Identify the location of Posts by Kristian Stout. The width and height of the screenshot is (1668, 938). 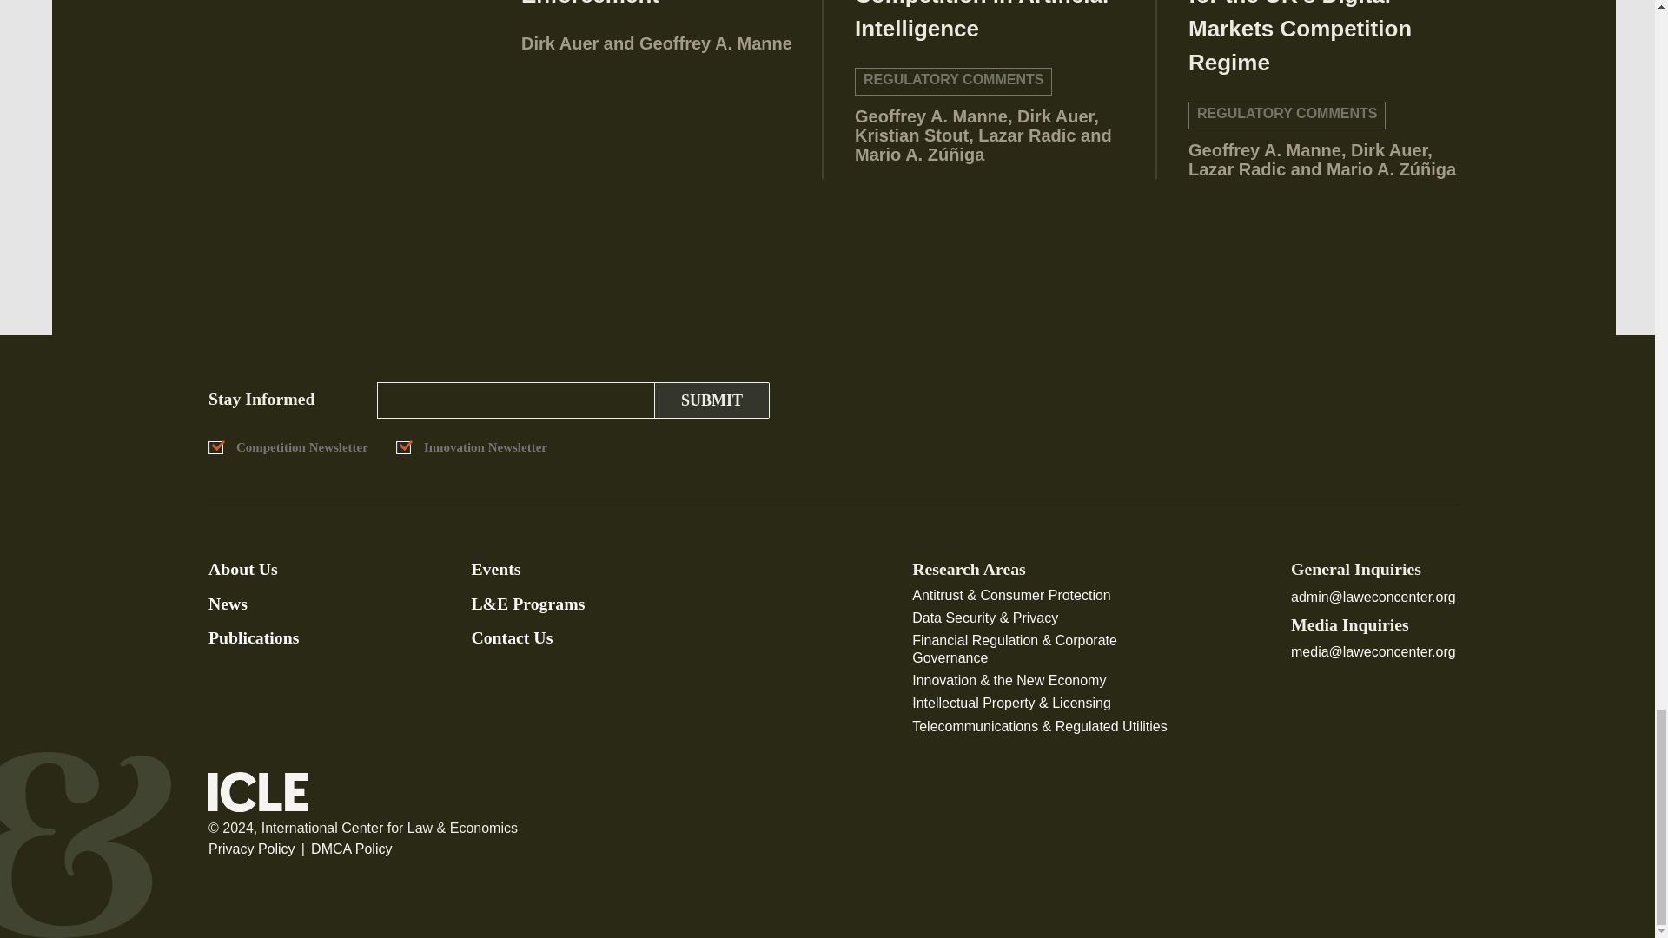
(911, 135).